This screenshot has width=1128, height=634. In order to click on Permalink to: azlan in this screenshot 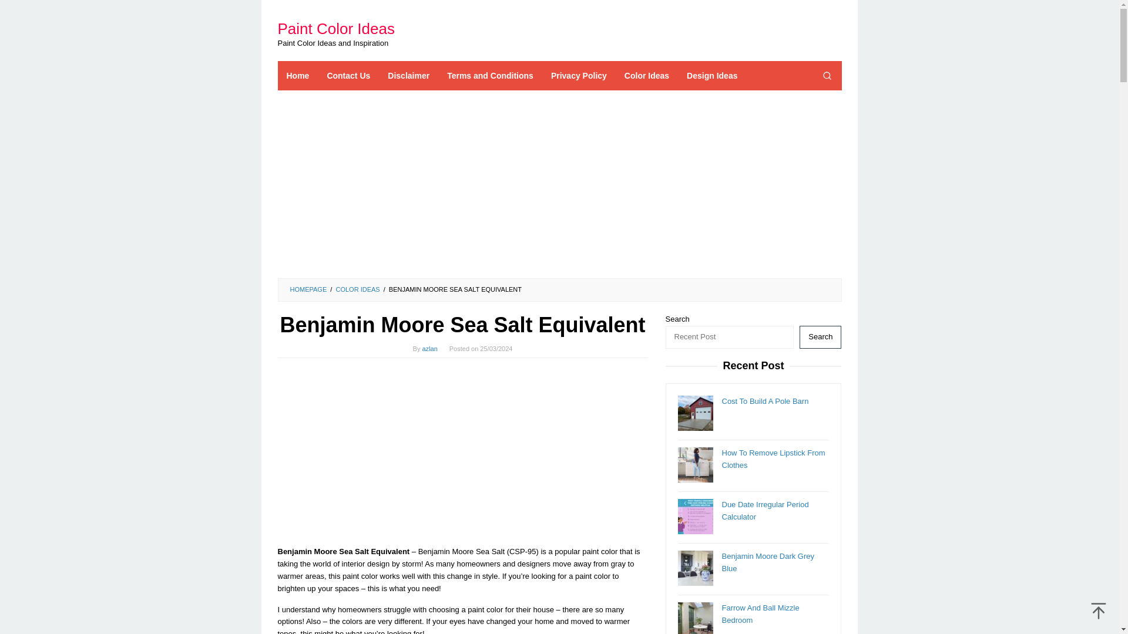, I will do `click(429, 349)`.